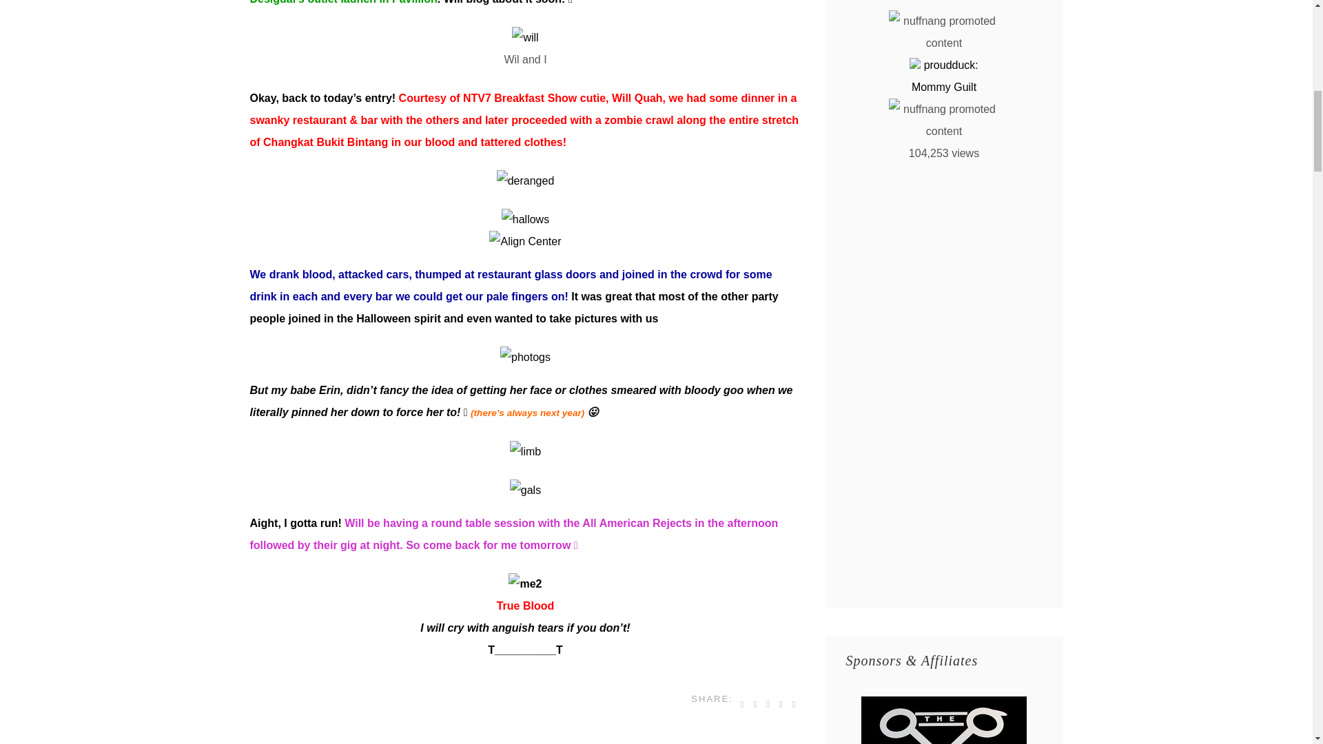  I want to click on will by jtsljess, on Flickr, so click(525, 37).